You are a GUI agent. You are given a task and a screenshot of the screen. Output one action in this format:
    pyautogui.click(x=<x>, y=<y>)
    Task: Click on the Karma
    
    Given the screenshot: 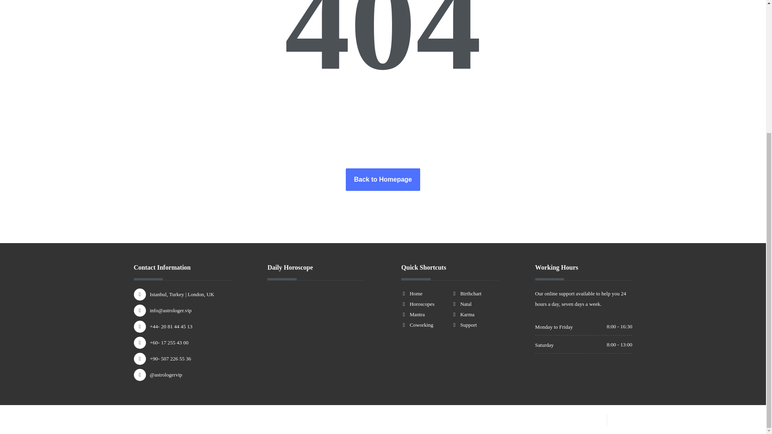 What is the action you would take?
    pyautogui.click(x=463, y=314)
    